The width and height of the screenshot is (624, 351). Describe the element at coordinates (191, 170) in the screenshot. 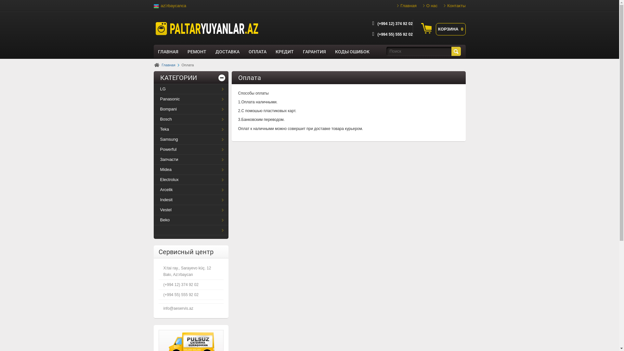

I see `Midea` at that location.